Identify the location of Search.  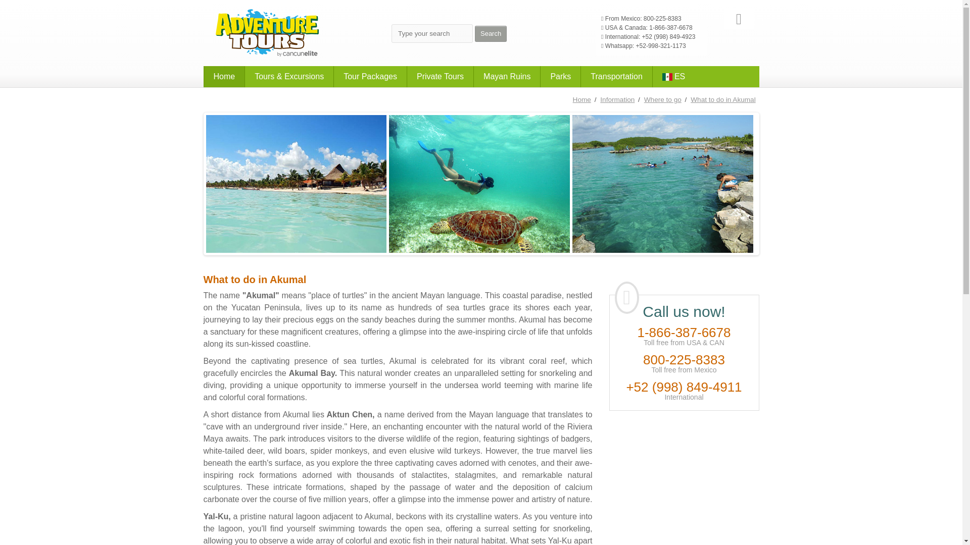
(491, 33).